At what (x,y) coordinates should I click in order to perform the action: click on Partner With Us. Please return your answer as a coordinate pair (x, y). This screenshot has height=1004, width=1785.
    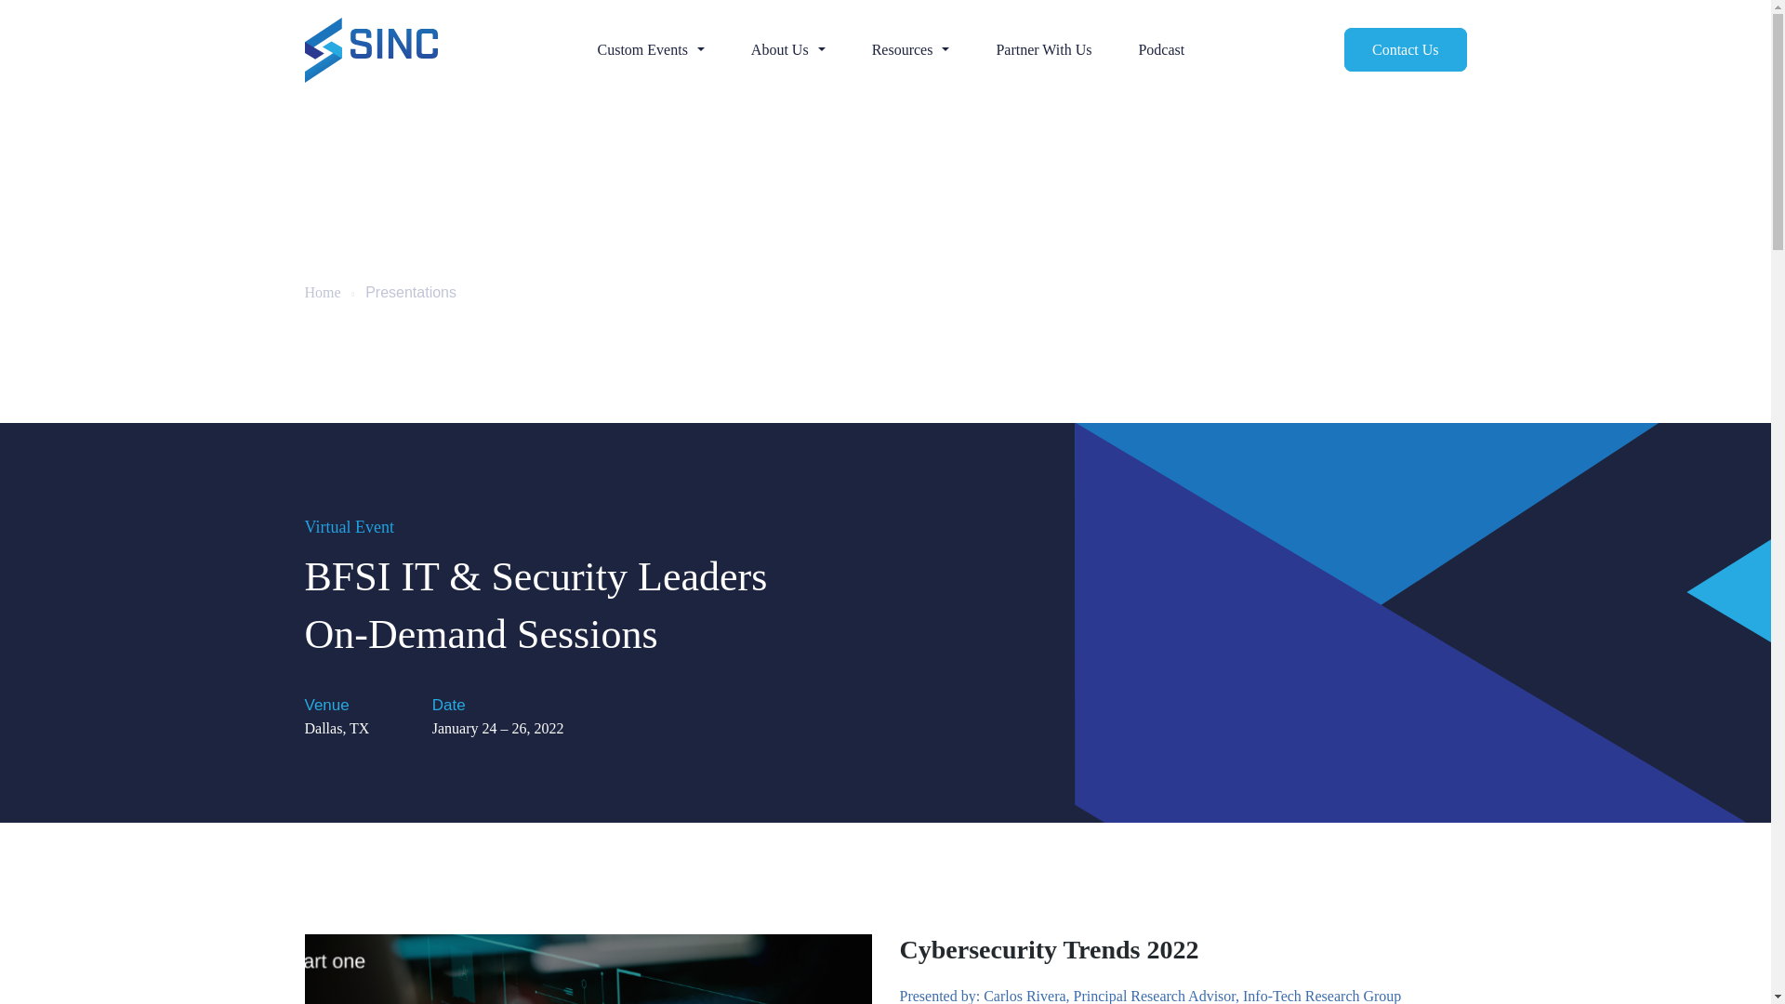
    Looking at the image, I should click on (1043, 50).